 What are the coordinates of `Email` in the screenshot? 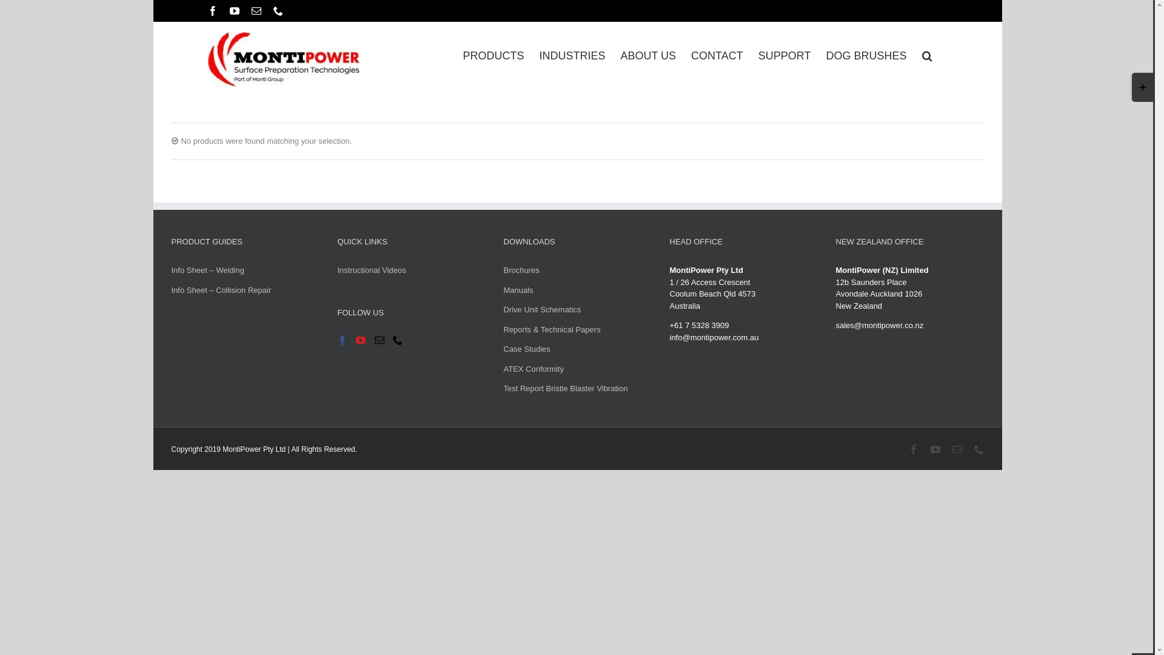 It's located at (256, 11).